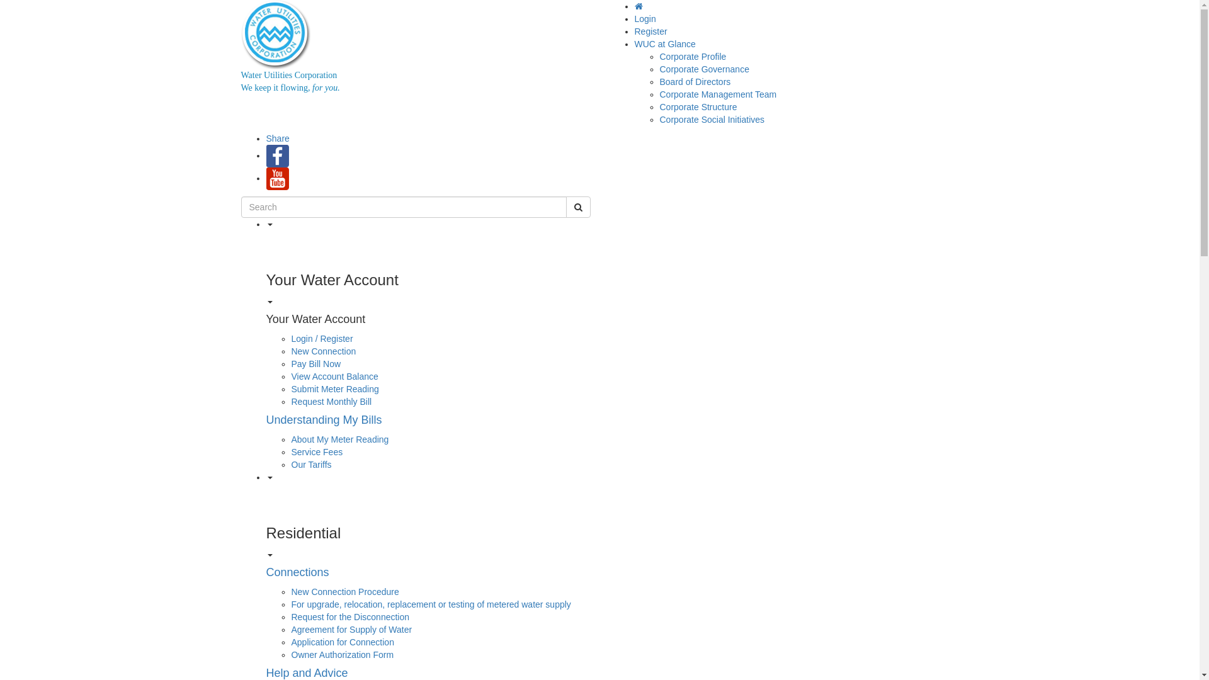 The width and height of the screenshot is (1209, 680). What do you see at coordinates (297, 572) in the screenshot?
I see `Connections` at bounding box center [297, 572].